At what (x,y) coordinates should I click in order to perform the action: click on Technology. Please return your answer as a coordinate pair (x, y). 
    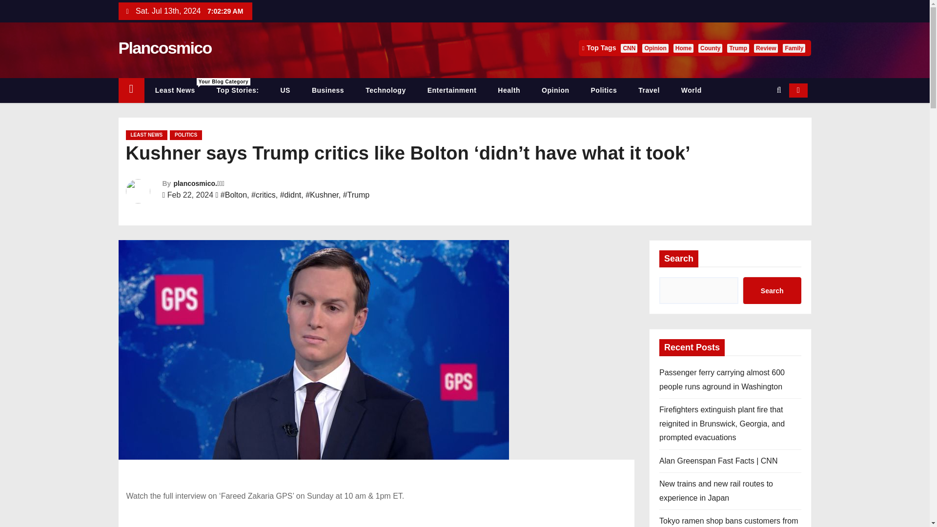
    Looking at the image, I should click on (386, 90).